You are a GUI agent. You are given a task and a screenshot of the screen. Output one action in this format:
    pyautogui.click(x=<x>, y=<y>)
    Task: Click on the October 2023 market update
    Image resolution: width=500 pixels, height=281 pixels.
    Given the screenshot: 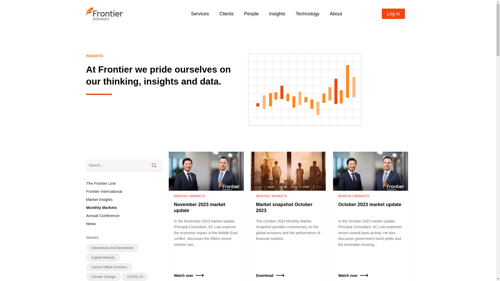 What is the action you would take?
    pyautogui.click(x=371, y=204)
    